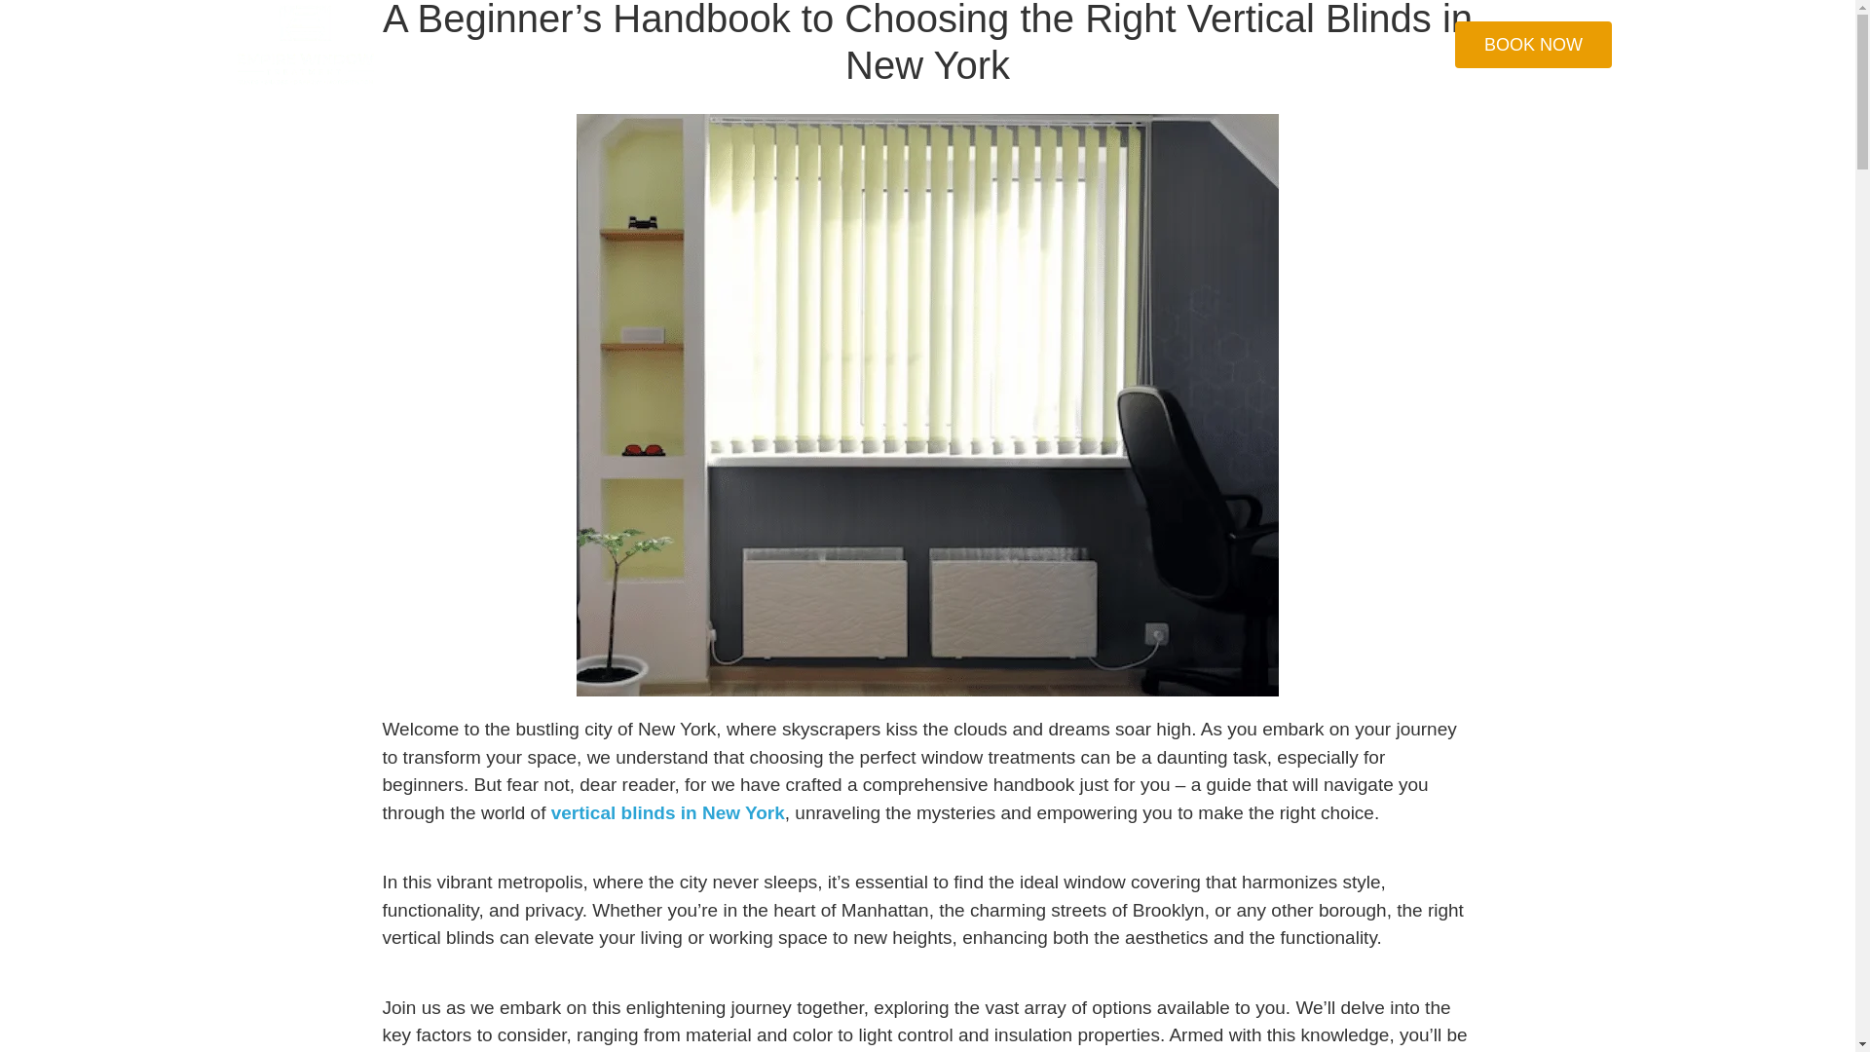 The width and height of the screenshot is (1870, 1052). I want to click on BLINDS, so click(717, 45).